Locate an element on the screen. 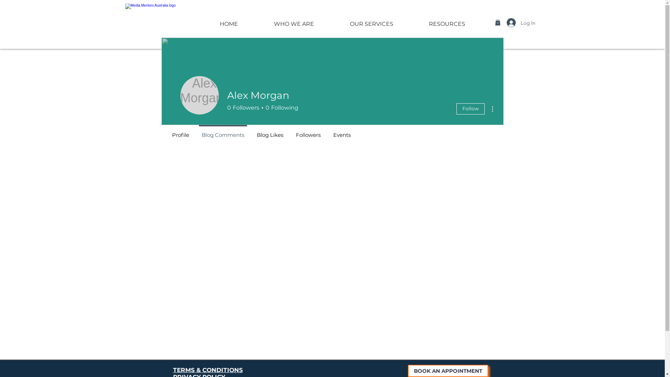 This screenshot has height=377, width=670. Alex Morgan is located at coordinates (199, 95).